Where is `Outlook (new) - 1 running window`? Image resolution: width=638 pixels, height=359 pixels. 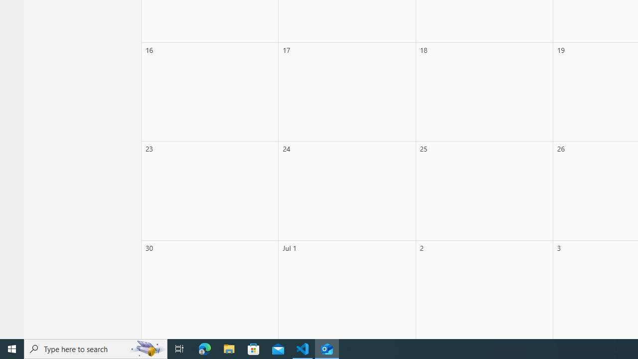 Outlook (new) - 1 running window is located at coordinates (327, 349).